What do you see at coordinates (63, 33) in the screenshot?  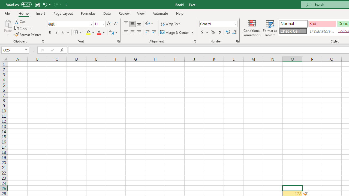 I see `Underline` at bounding box center [63, 33].